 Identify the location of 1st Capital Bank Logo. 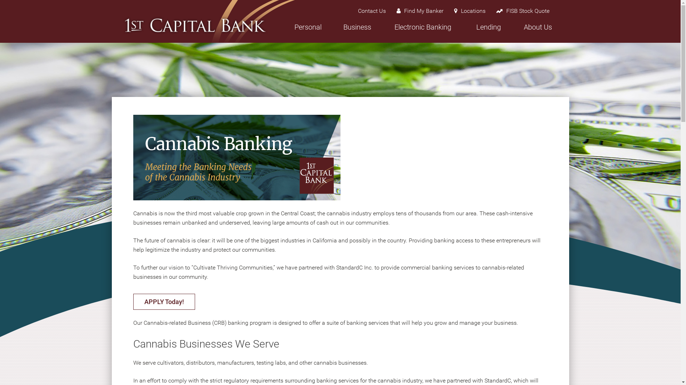
(195, 25).